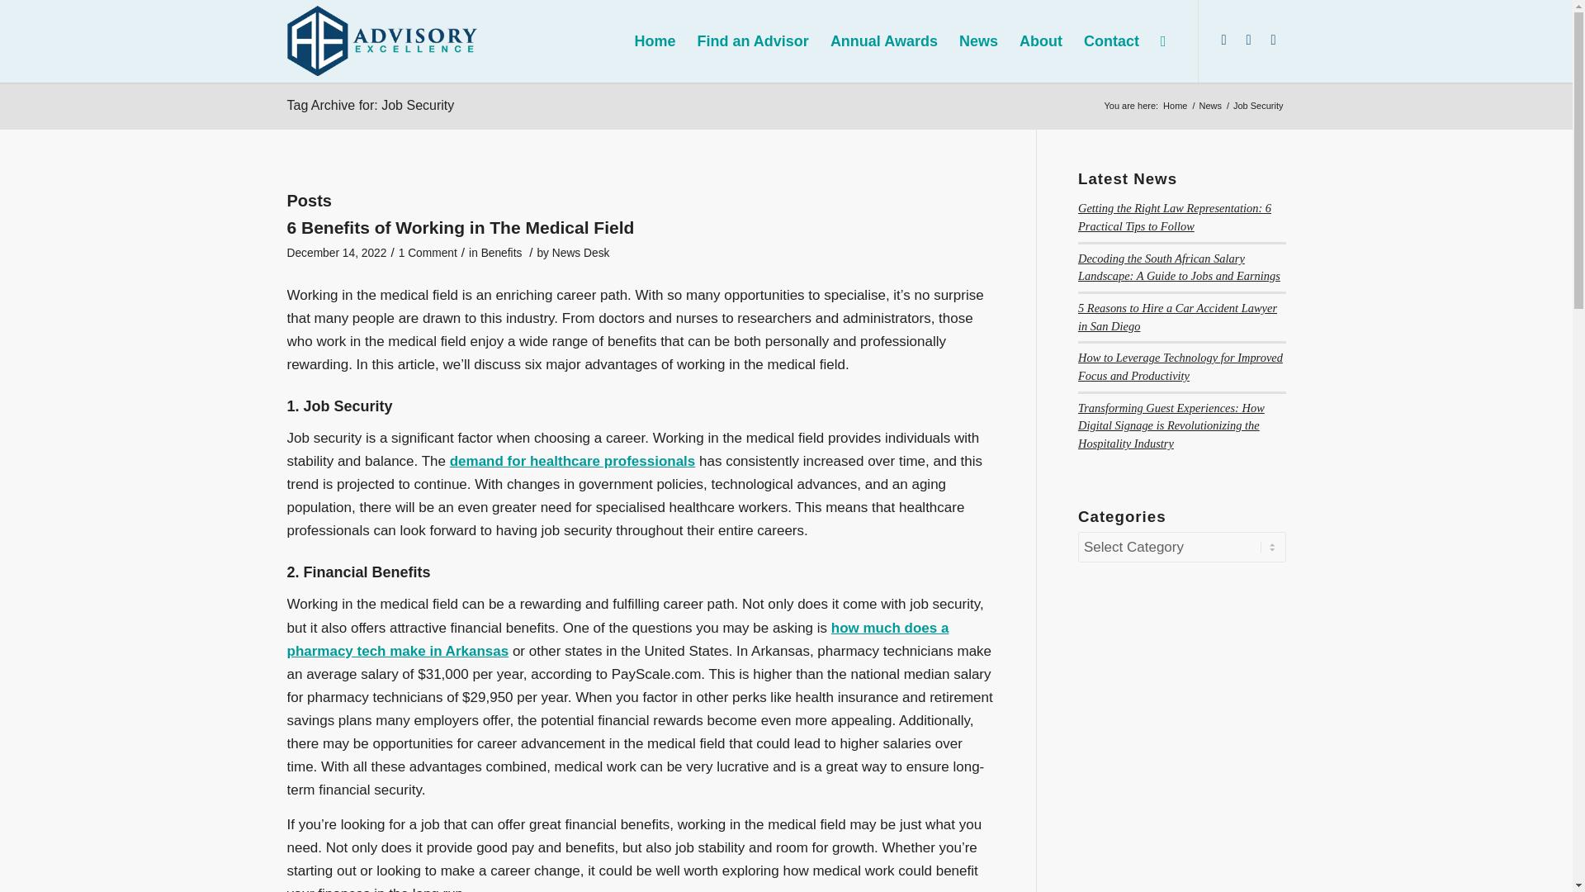 This screenshot has height=892, width=1585. I want to click on Permanent Link: 6 Benefits of Working in The Medical Field, so click(461, 227).